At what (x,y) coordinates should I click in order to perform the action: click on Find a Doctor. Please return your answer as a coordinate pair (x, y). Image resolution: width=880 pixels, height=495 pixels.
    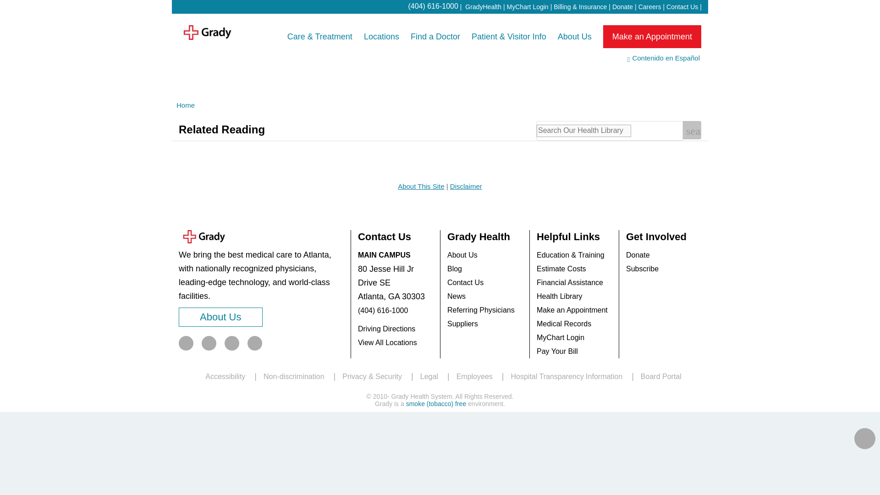
    Looking at the image, I should click on (435, 37).